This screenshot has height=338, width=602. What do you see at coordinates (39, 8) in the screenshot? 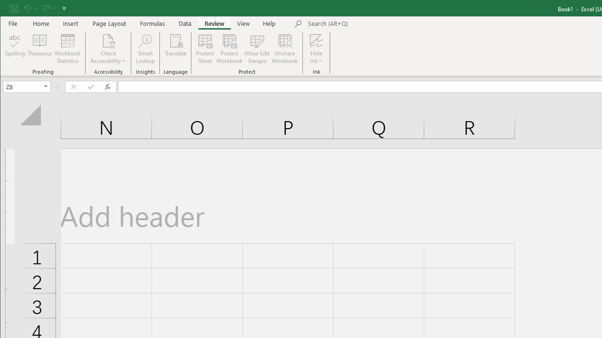
I see `Quick Access Toolbar` at bounding box center [39, 8].